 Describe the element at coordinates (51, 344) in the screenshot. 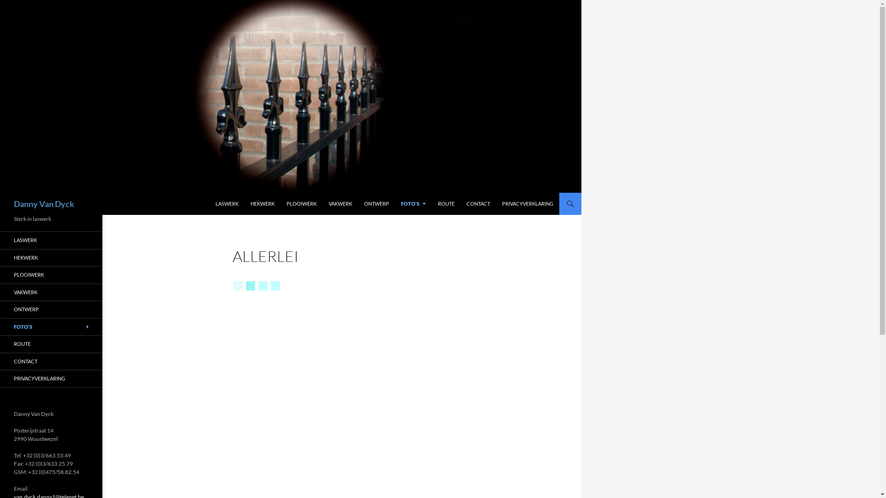

I see `ROUTE` at that location.